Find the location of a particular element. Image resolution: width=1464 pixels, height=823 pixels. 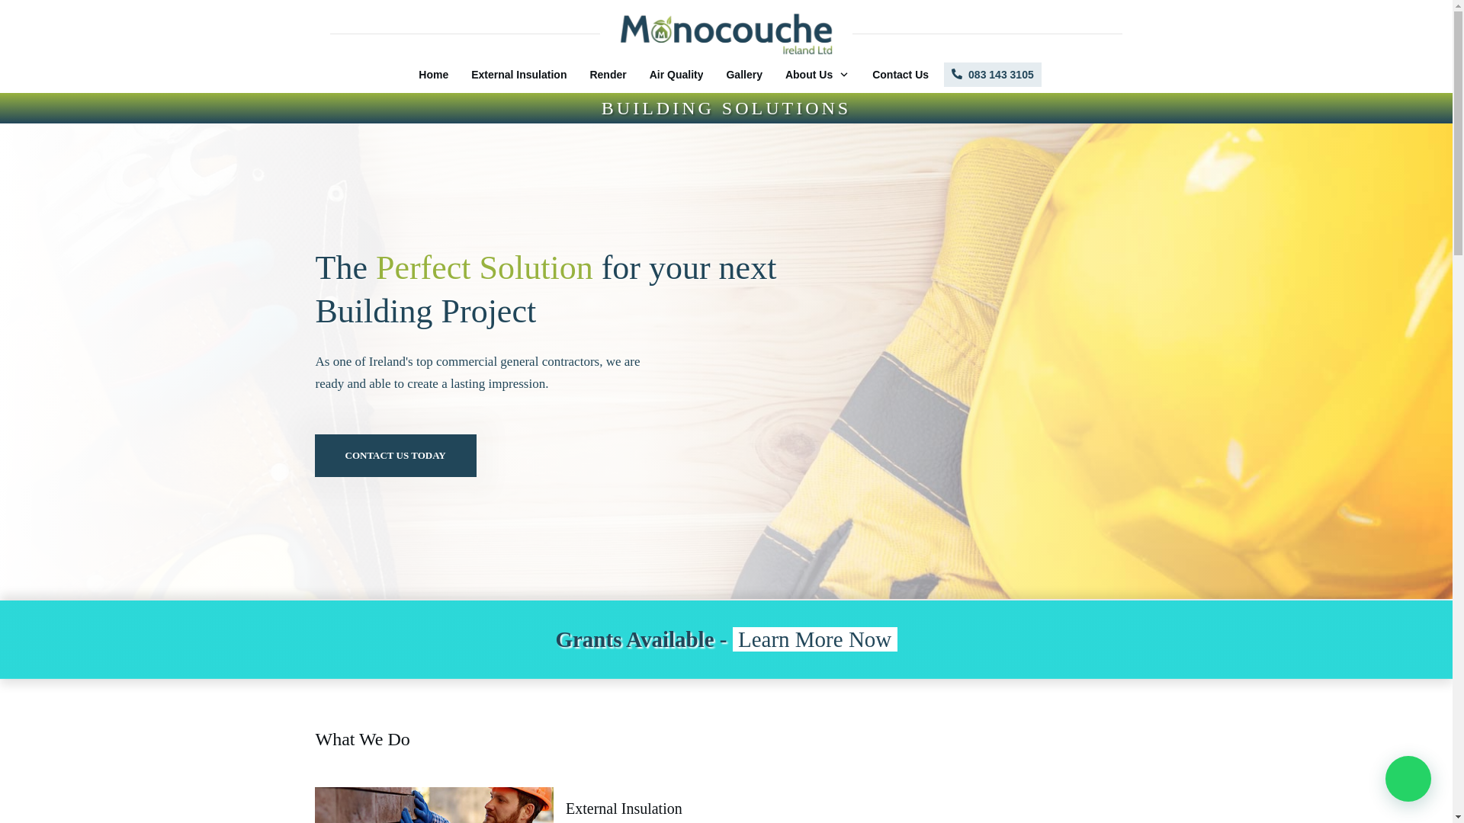

Gallery is located at coordinates (743, 75).